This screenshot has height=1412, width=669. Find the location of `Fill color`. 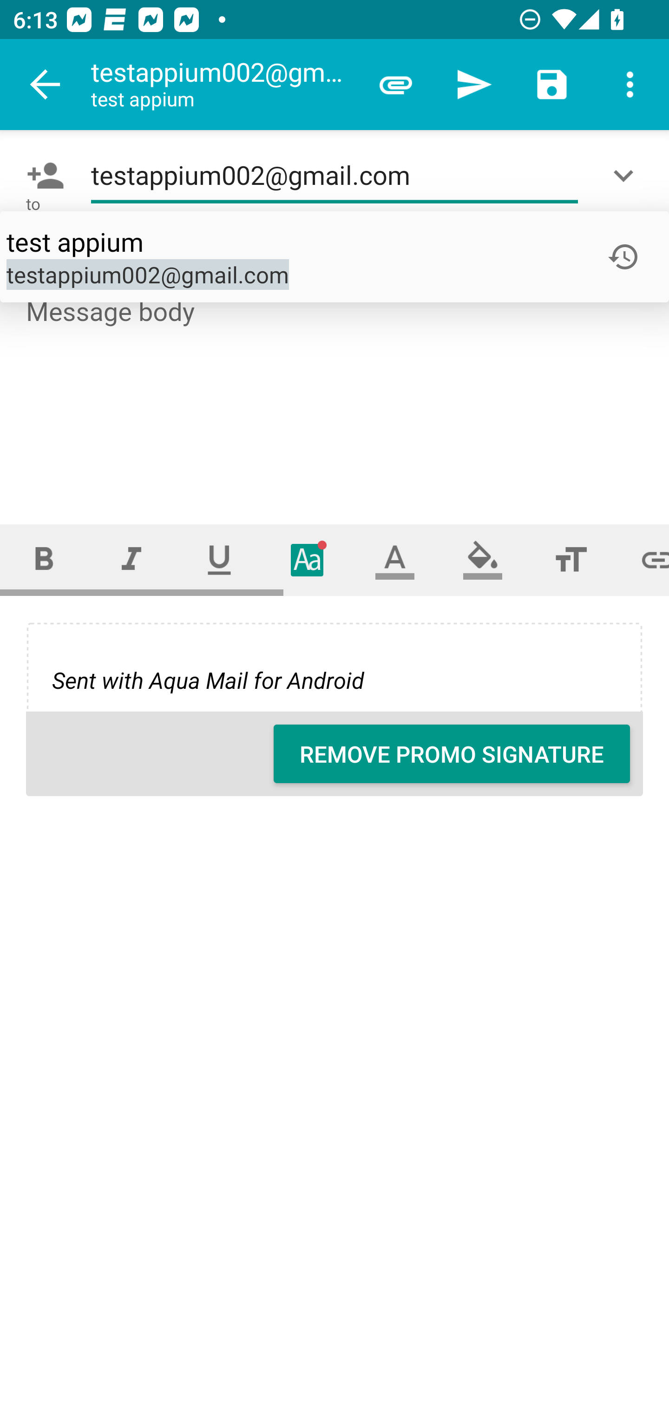

Fill color is located at coordinates (483, 559).